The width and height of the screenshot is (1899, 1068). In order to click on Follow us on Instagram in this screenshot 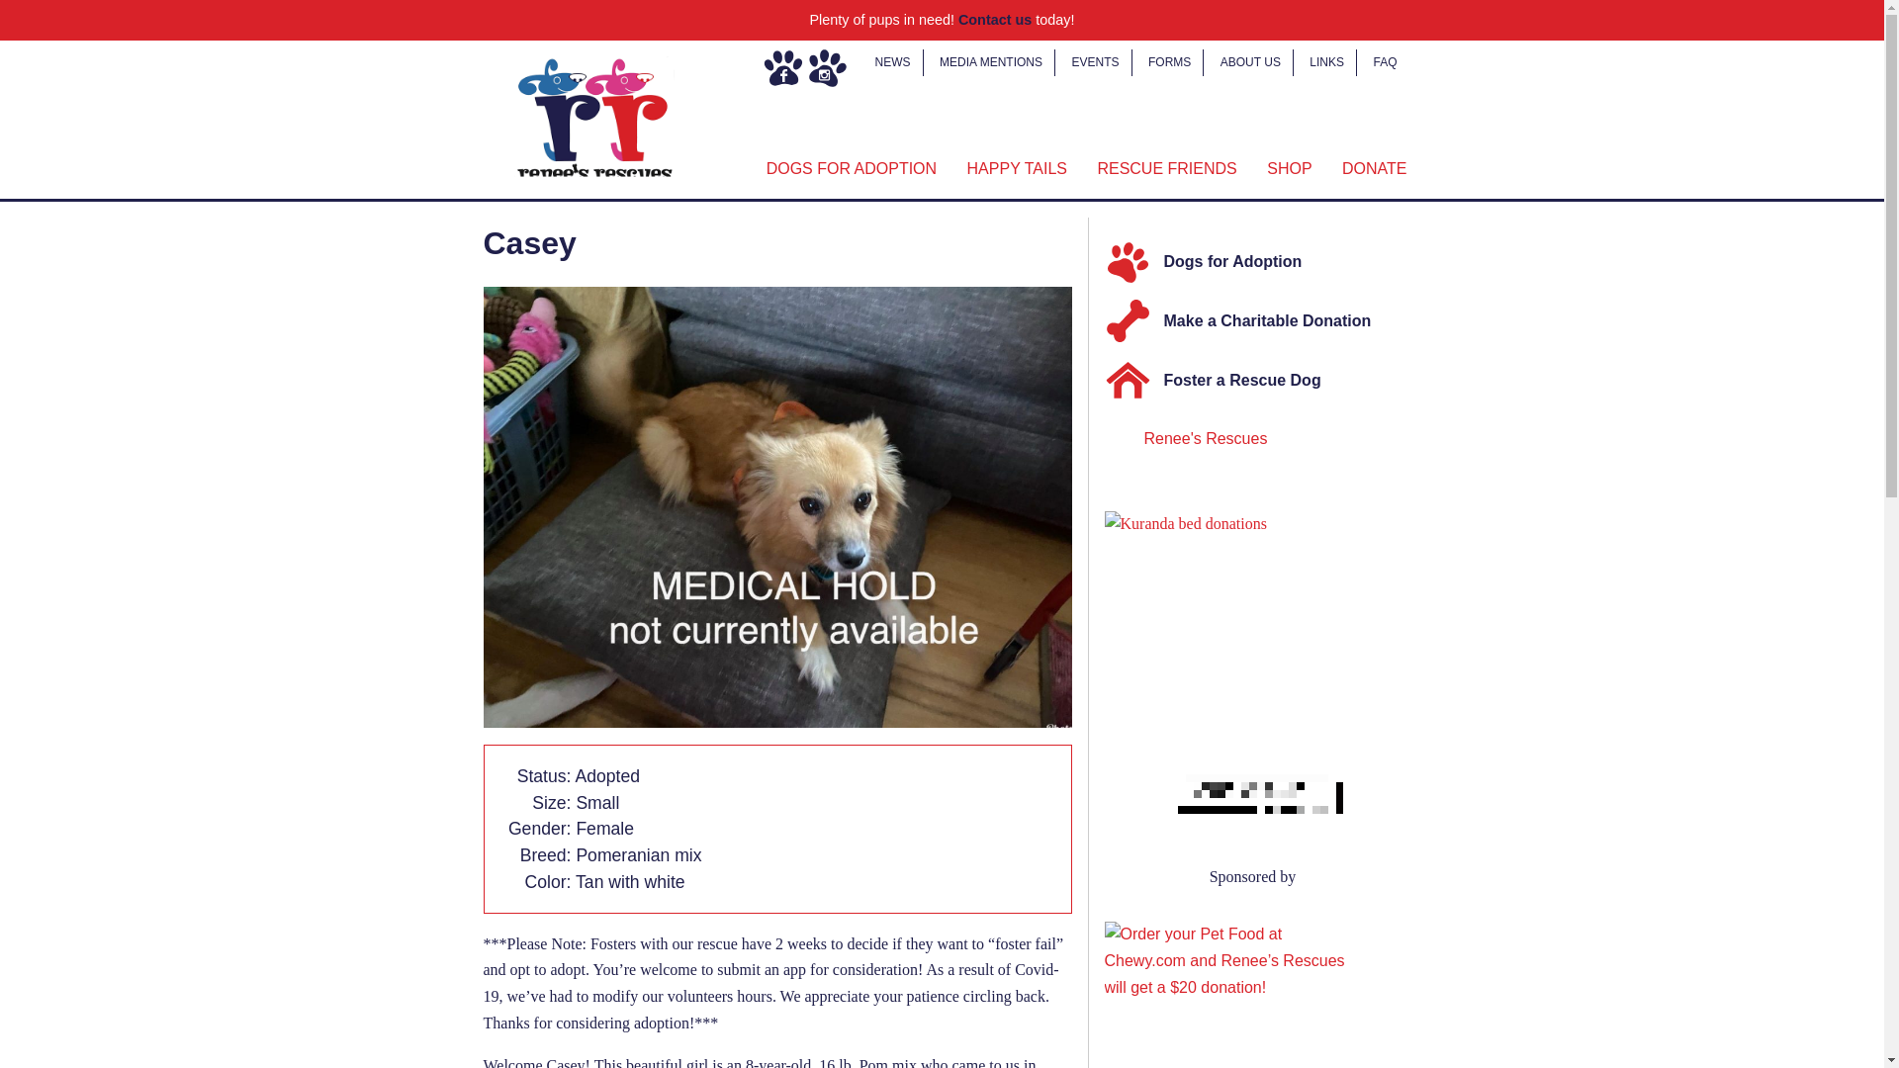, I will do `click(827, 67)`.